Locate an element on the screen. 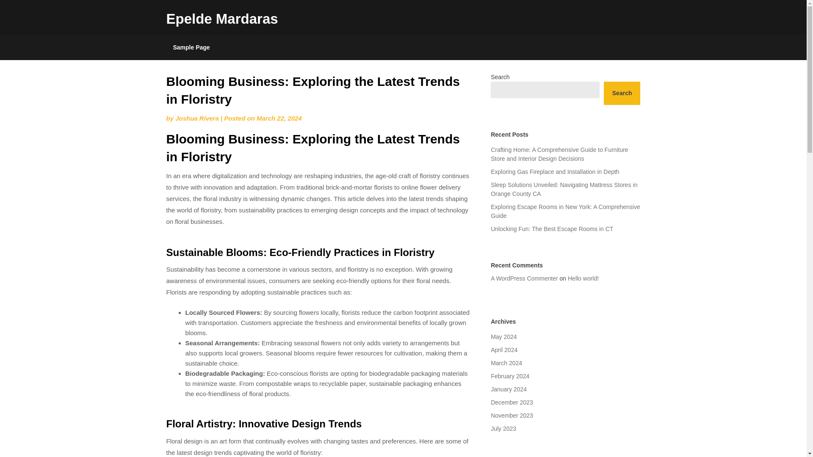 This screenshot has height=457, width=813. Epelde Mardaras is located at coordinates (222, 19).